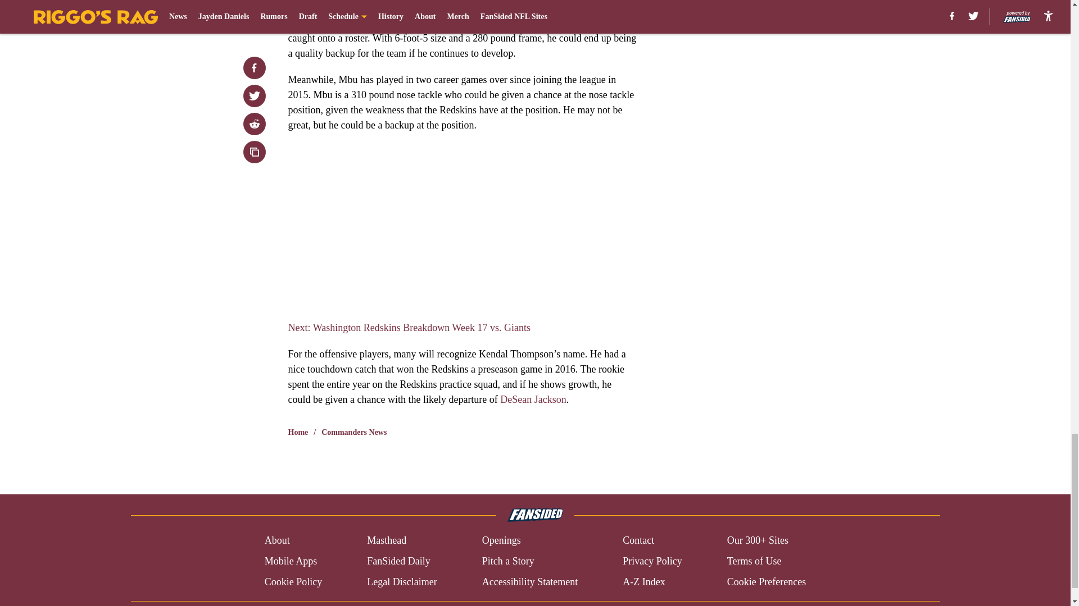  I want to click on Masthead, so click(387, 541).